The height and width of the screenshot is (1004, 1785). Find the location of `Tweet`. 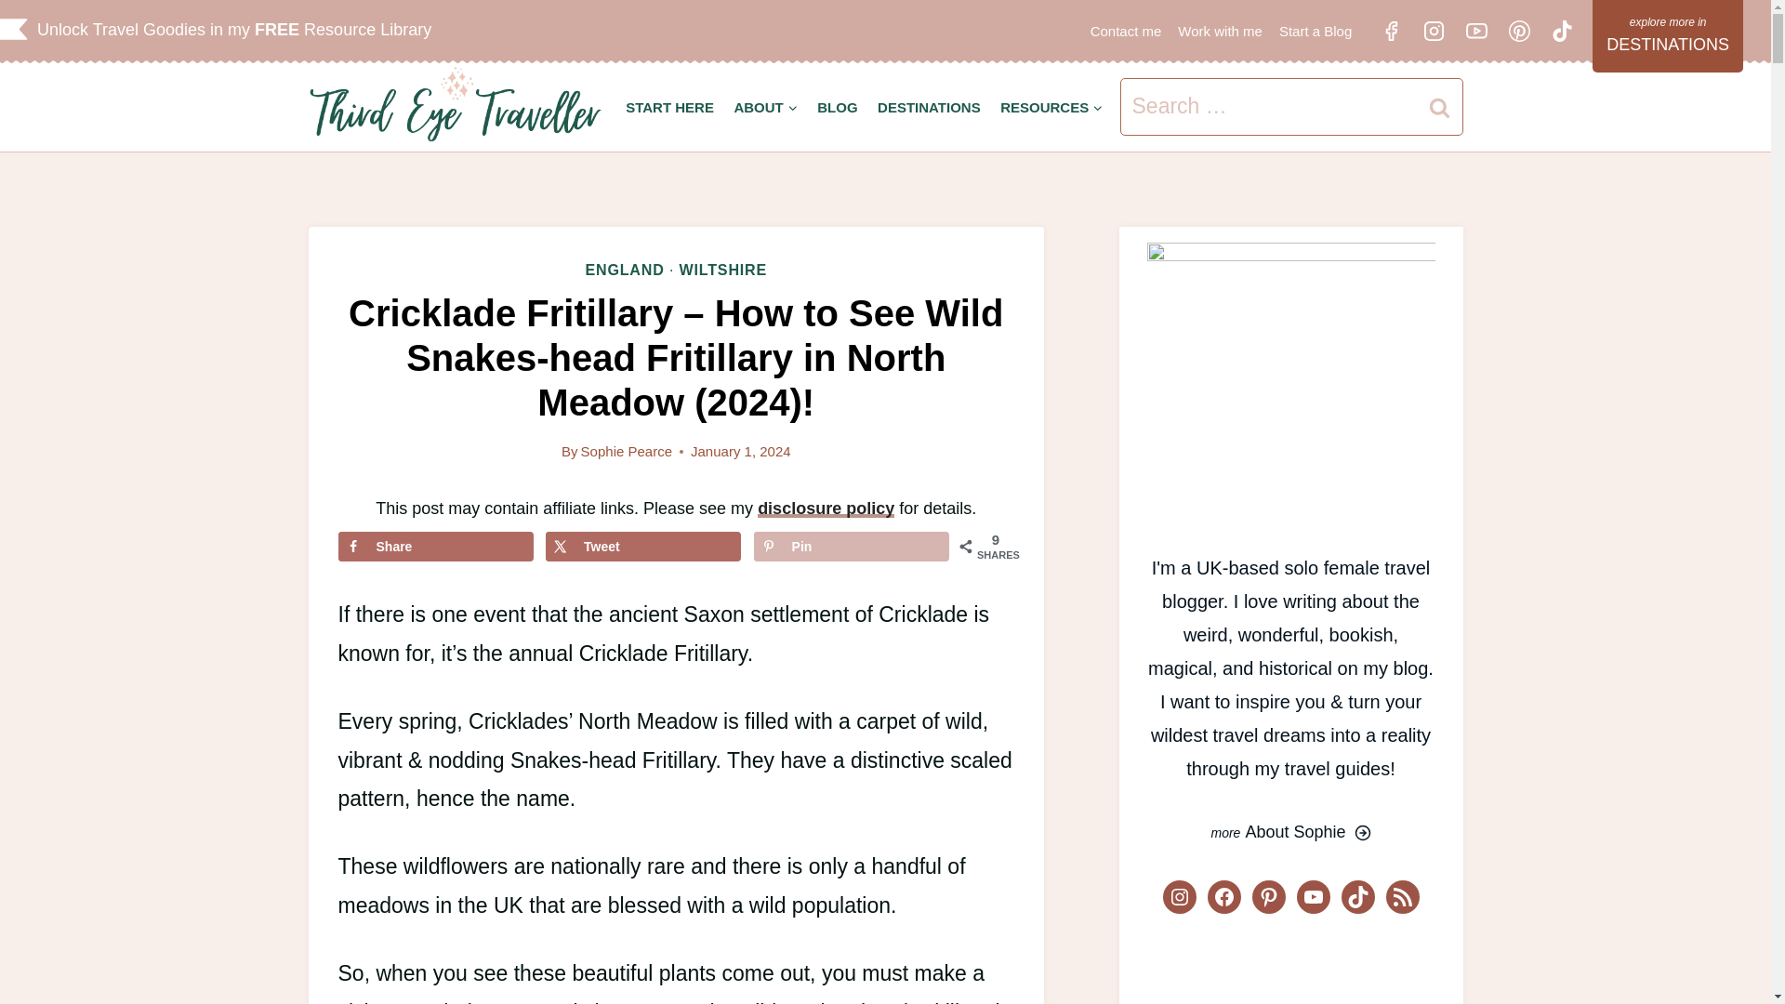

Tweet is located at coordinates (643, 547).